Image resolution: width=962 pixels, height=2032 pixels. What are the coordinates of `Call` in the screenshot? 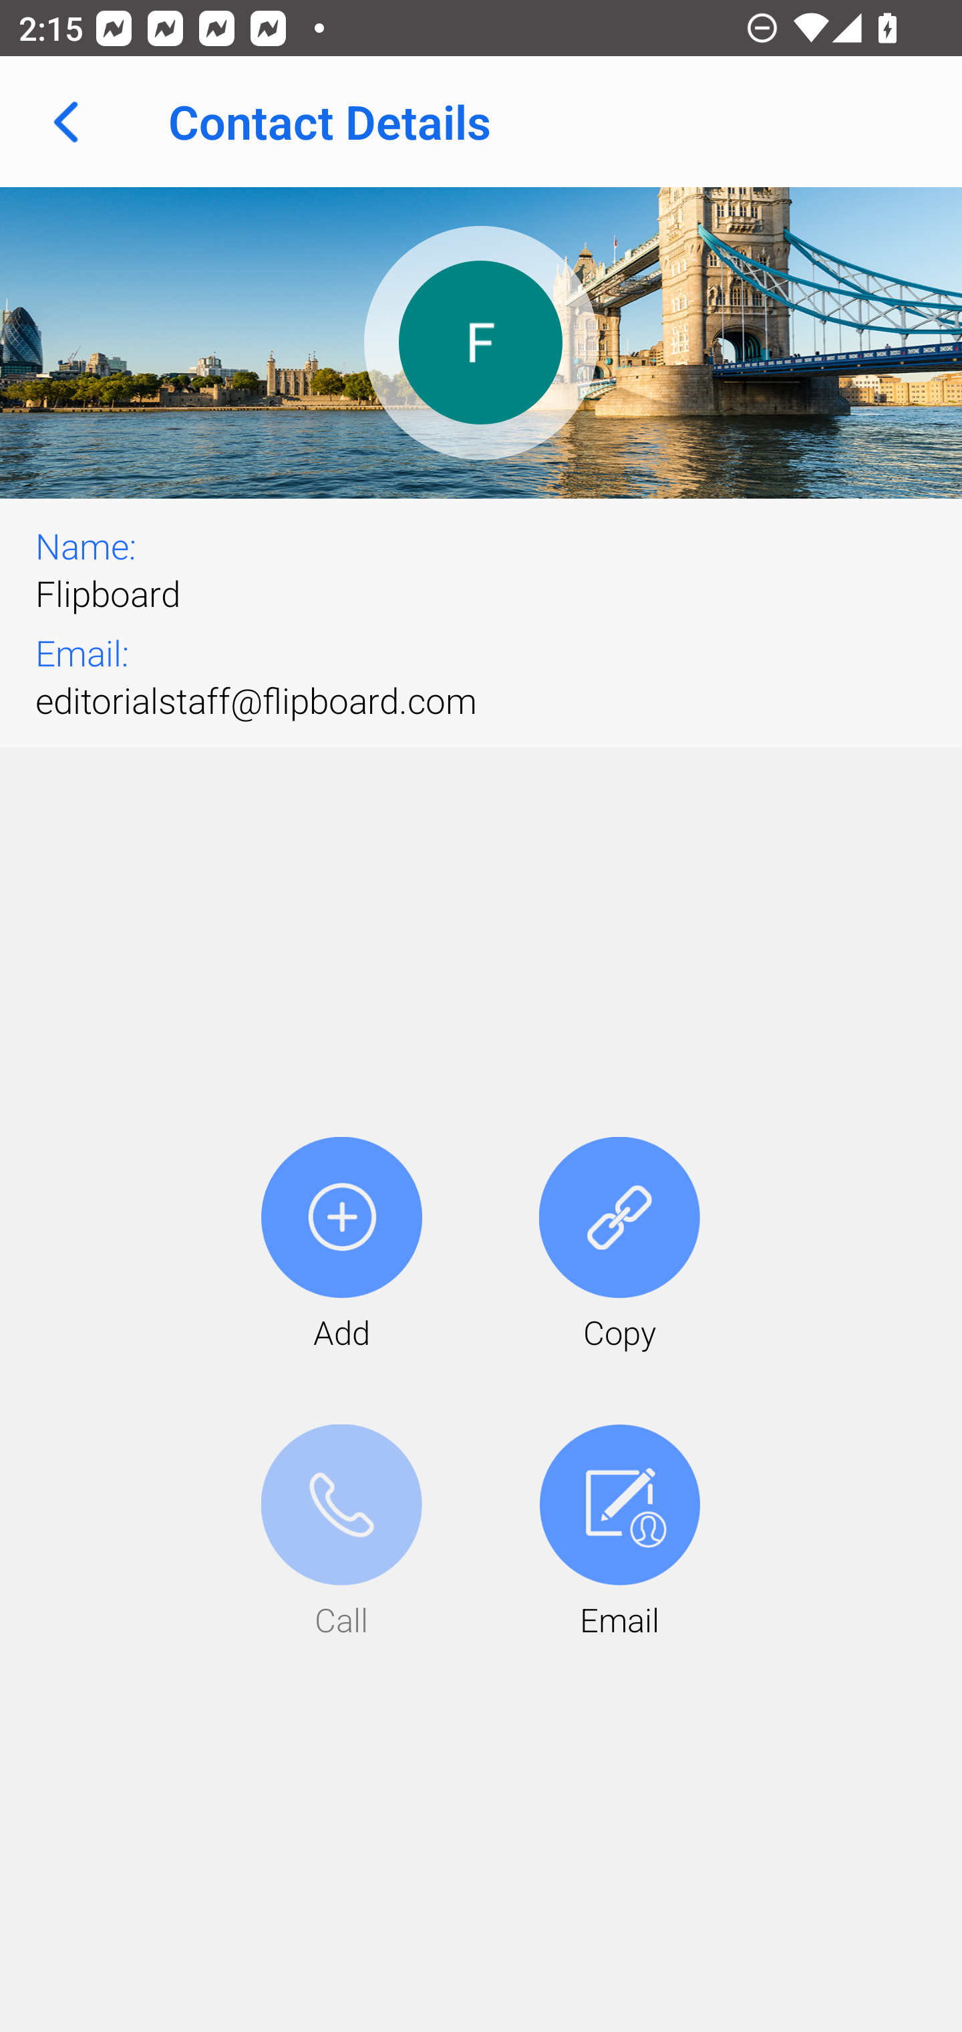 It's located at (342, 1533).